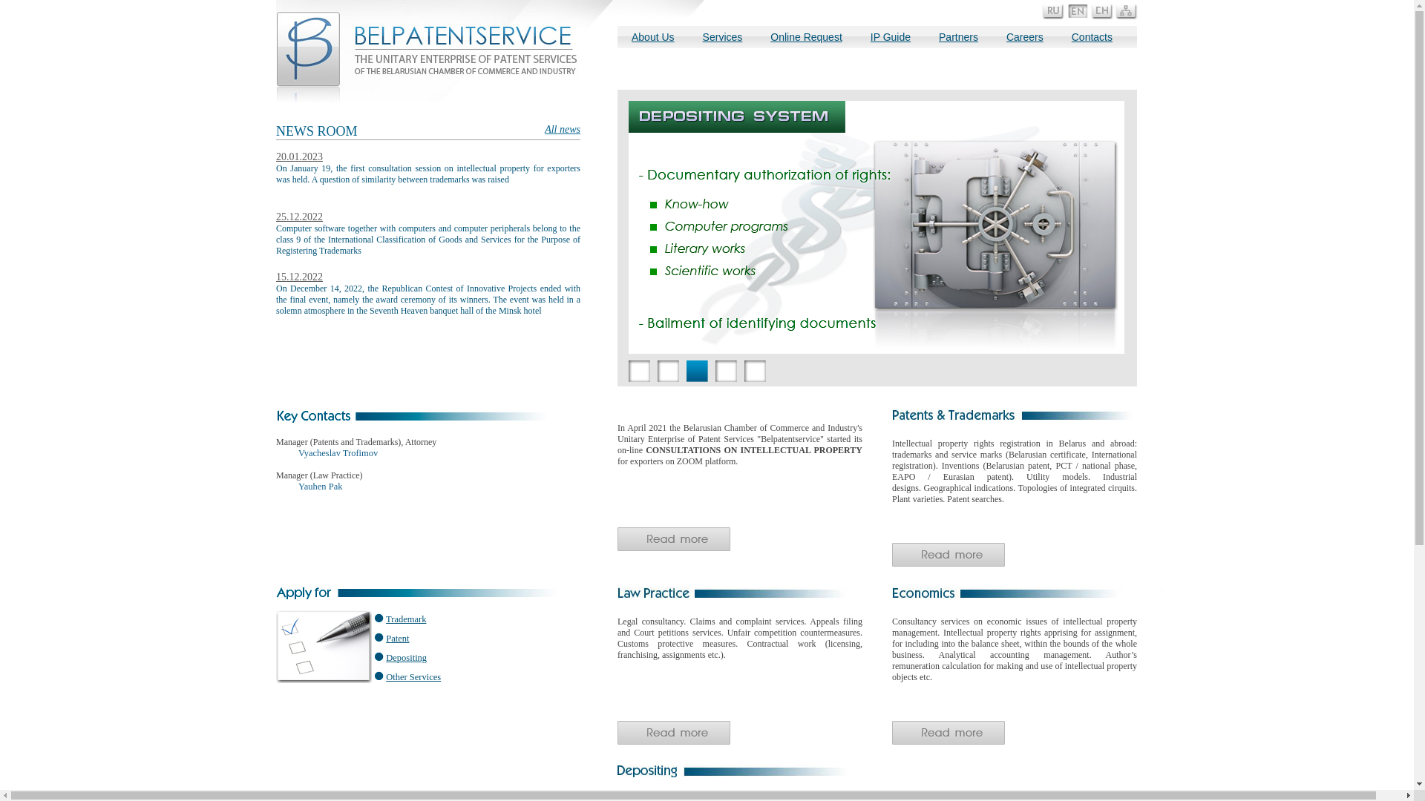 The height and width of the screenshot is (801, 1425). What do you see at coordinates (398, 639) in the screenshot?
I see `Patent` at bounding box center [398, 639].